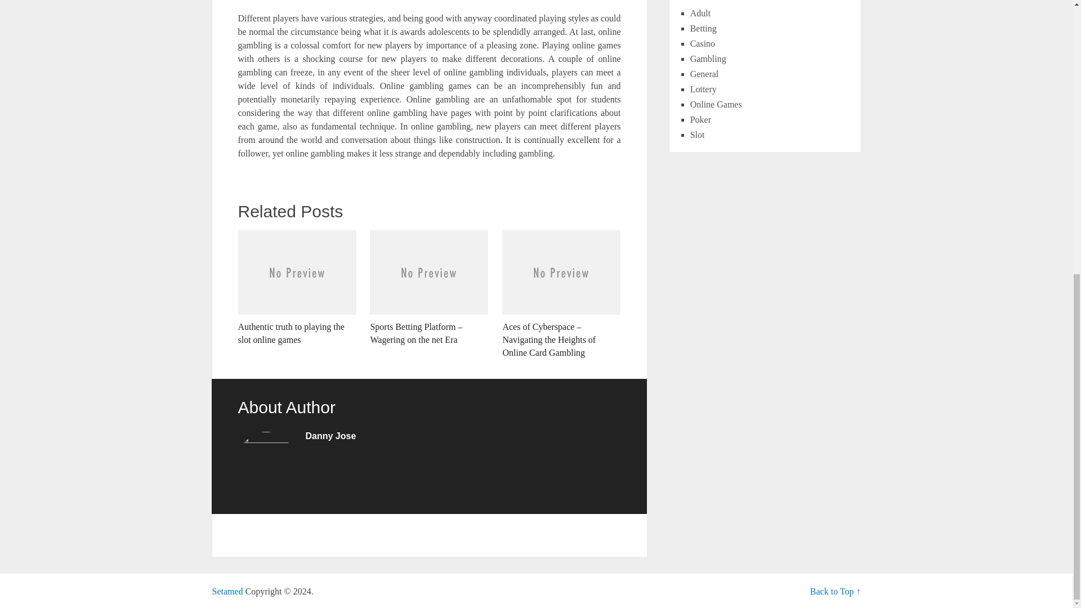 The height and width of the screenshot is (608, 1081). What do you see at coordinates (703, 89) in the screenshot?
I see `Lottery` at bounding box center [703, 89].